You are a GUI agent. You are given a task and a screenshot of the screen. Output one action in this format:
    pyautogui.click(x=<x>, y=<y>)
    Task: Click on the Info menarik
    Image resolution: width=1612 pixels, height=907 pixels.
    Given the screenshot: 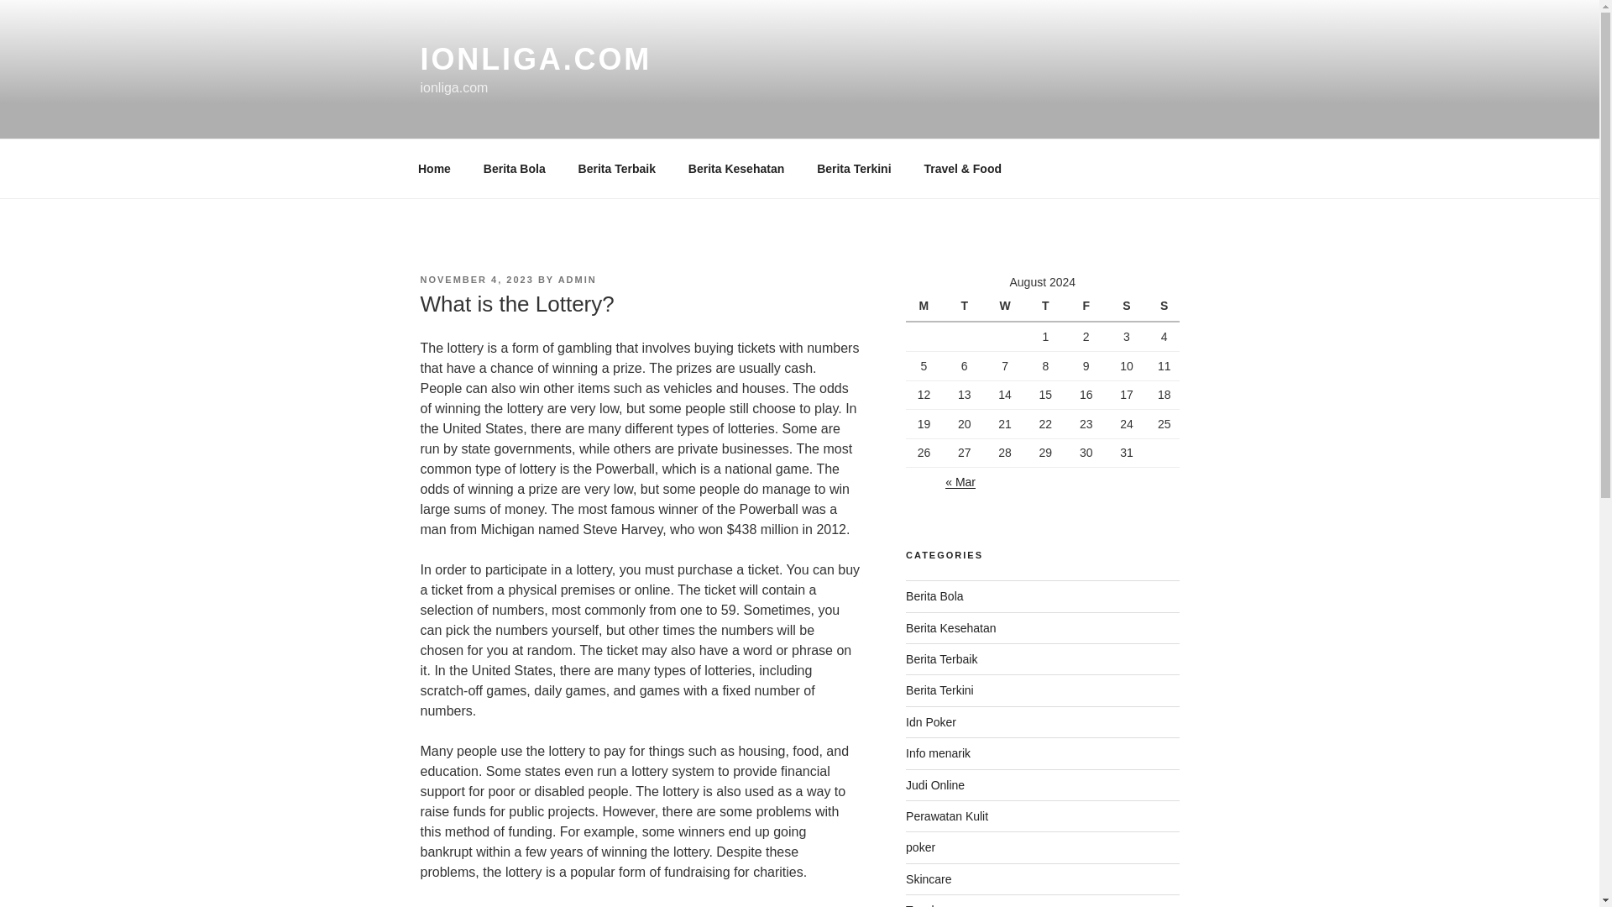 What is the action you would take?
    pyautogui.click(x=938, y=752)
    